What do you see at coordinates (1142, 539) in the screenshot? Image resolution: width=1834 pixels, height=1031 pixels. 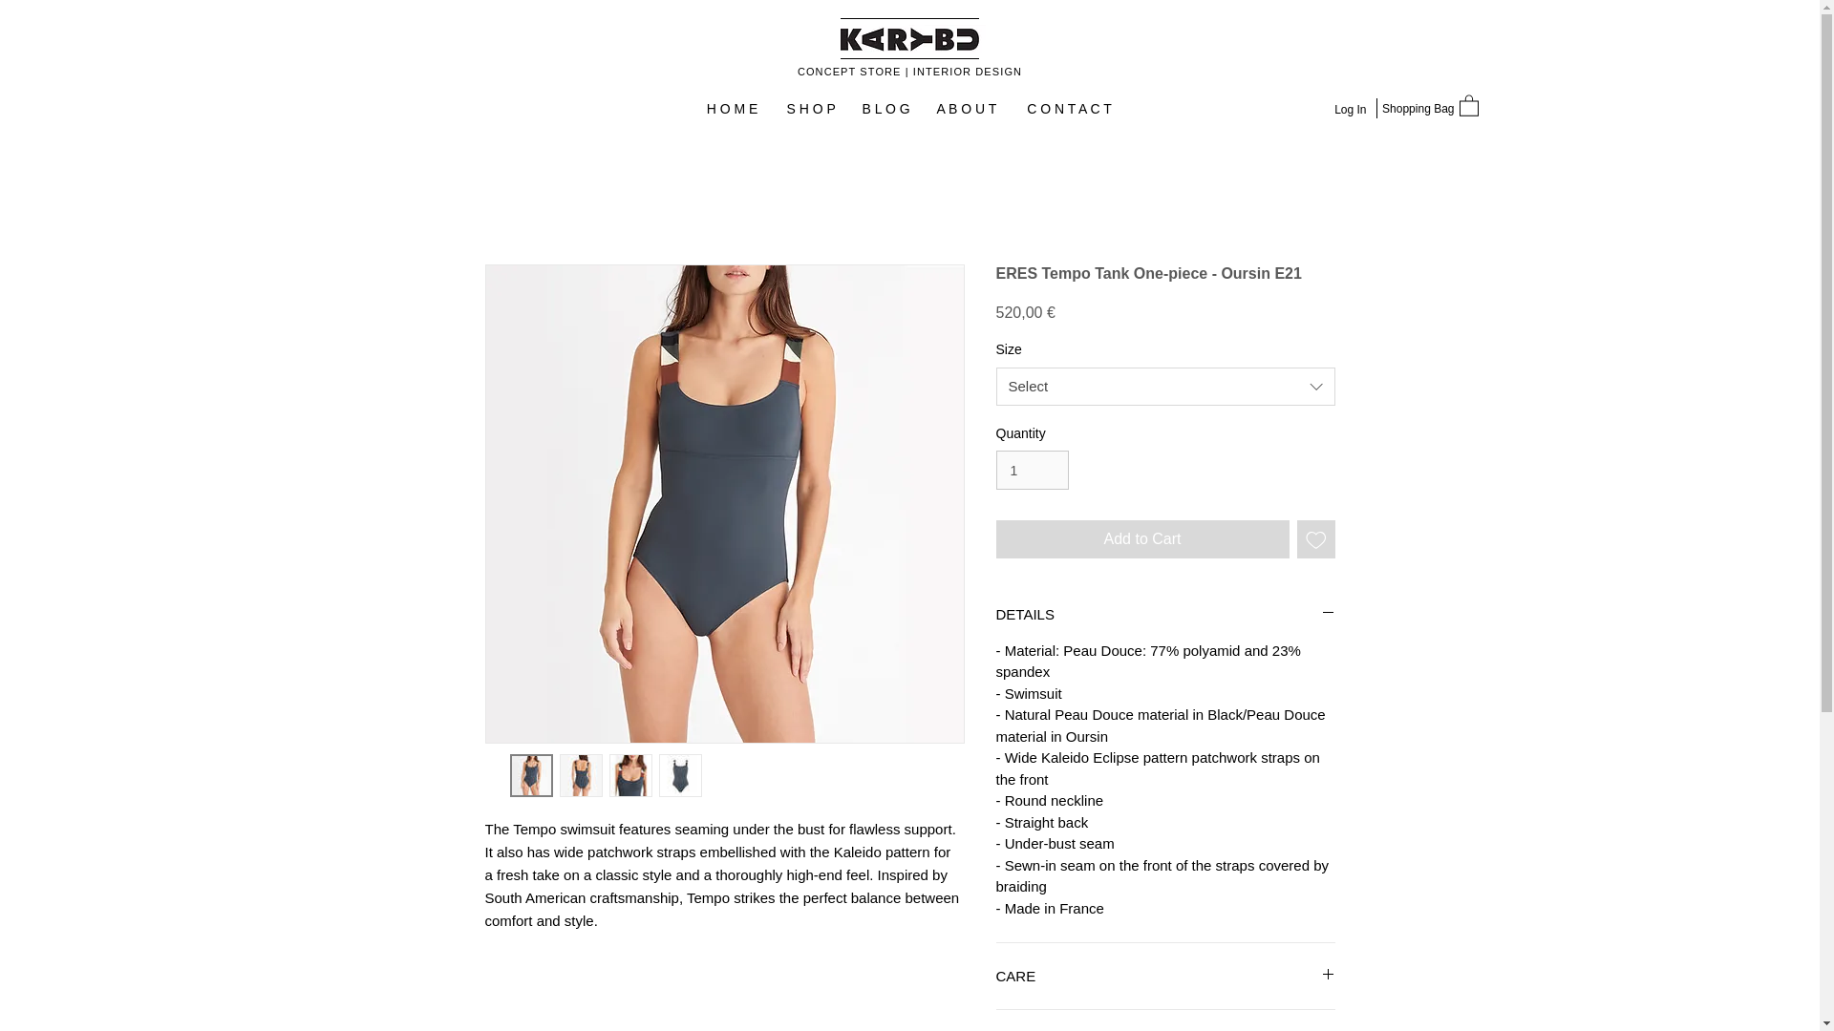 I see `Add to Cart` at bounding box center [1142, 539].